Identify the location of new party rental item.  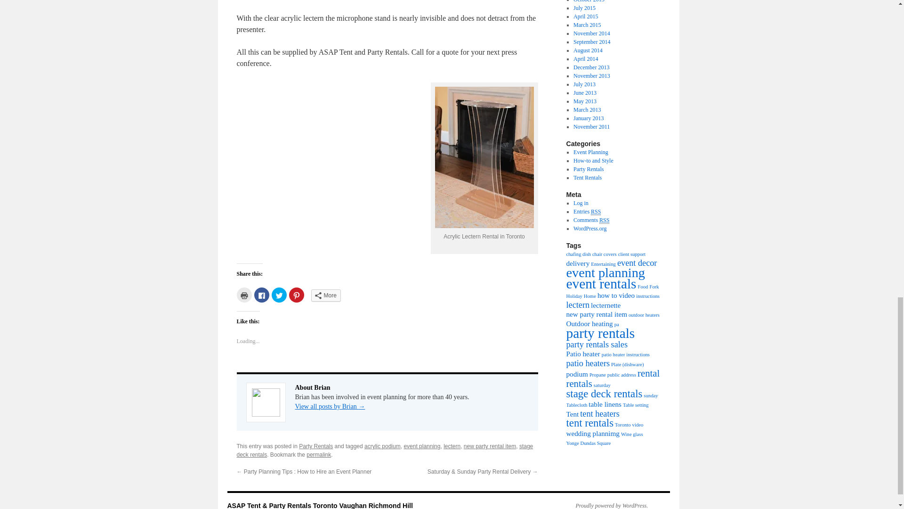
(490, 446).